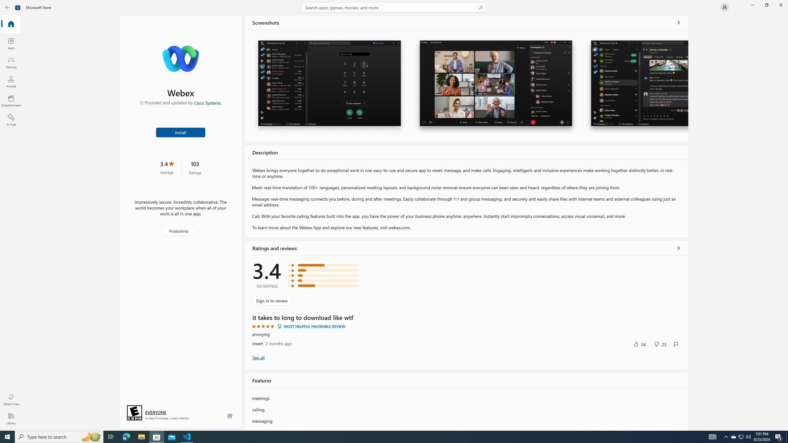 The height and width of the screenshot is (443, 788). What do you see at coordinates (272, 301) in the screenshot?
I see `Sign in to review` at bounding box center [272, 301].